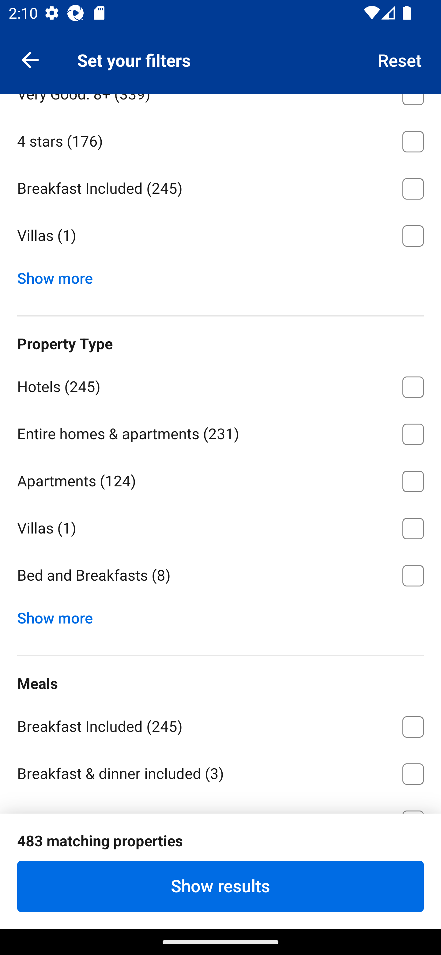 This screenshot has height=955, width=441. What do you see at coordinates (221, 139) in the screenshot?
I see `4 stars ⁦(176)` at bounding box center [221, 139].